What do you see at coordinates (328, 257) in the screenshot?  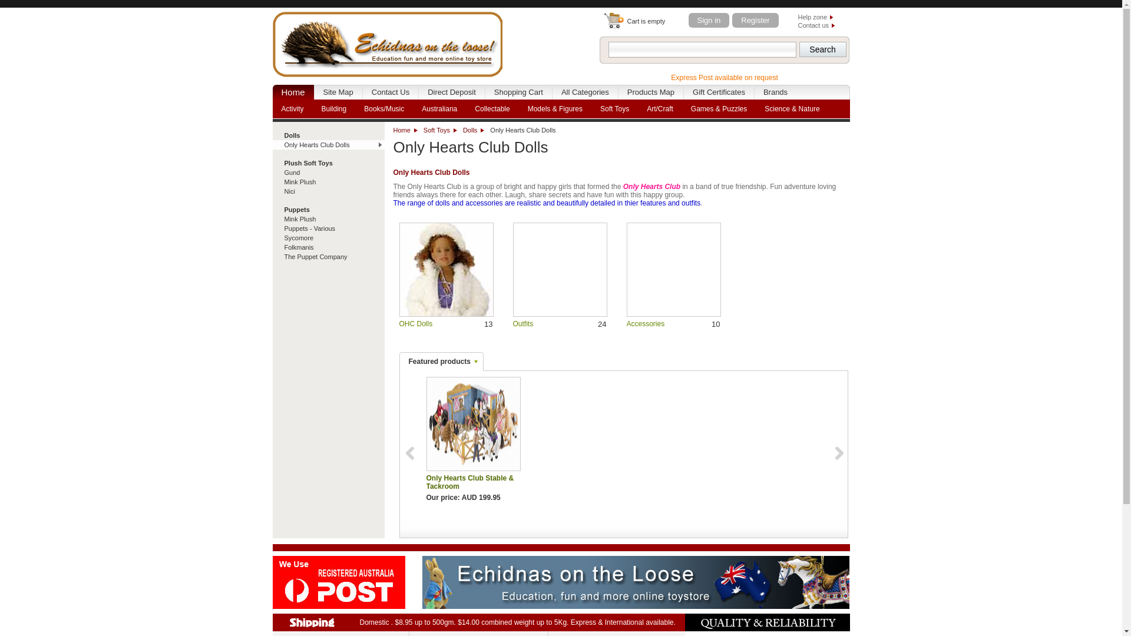 I see `The Puppet Company` at bounding box center [328, 257].